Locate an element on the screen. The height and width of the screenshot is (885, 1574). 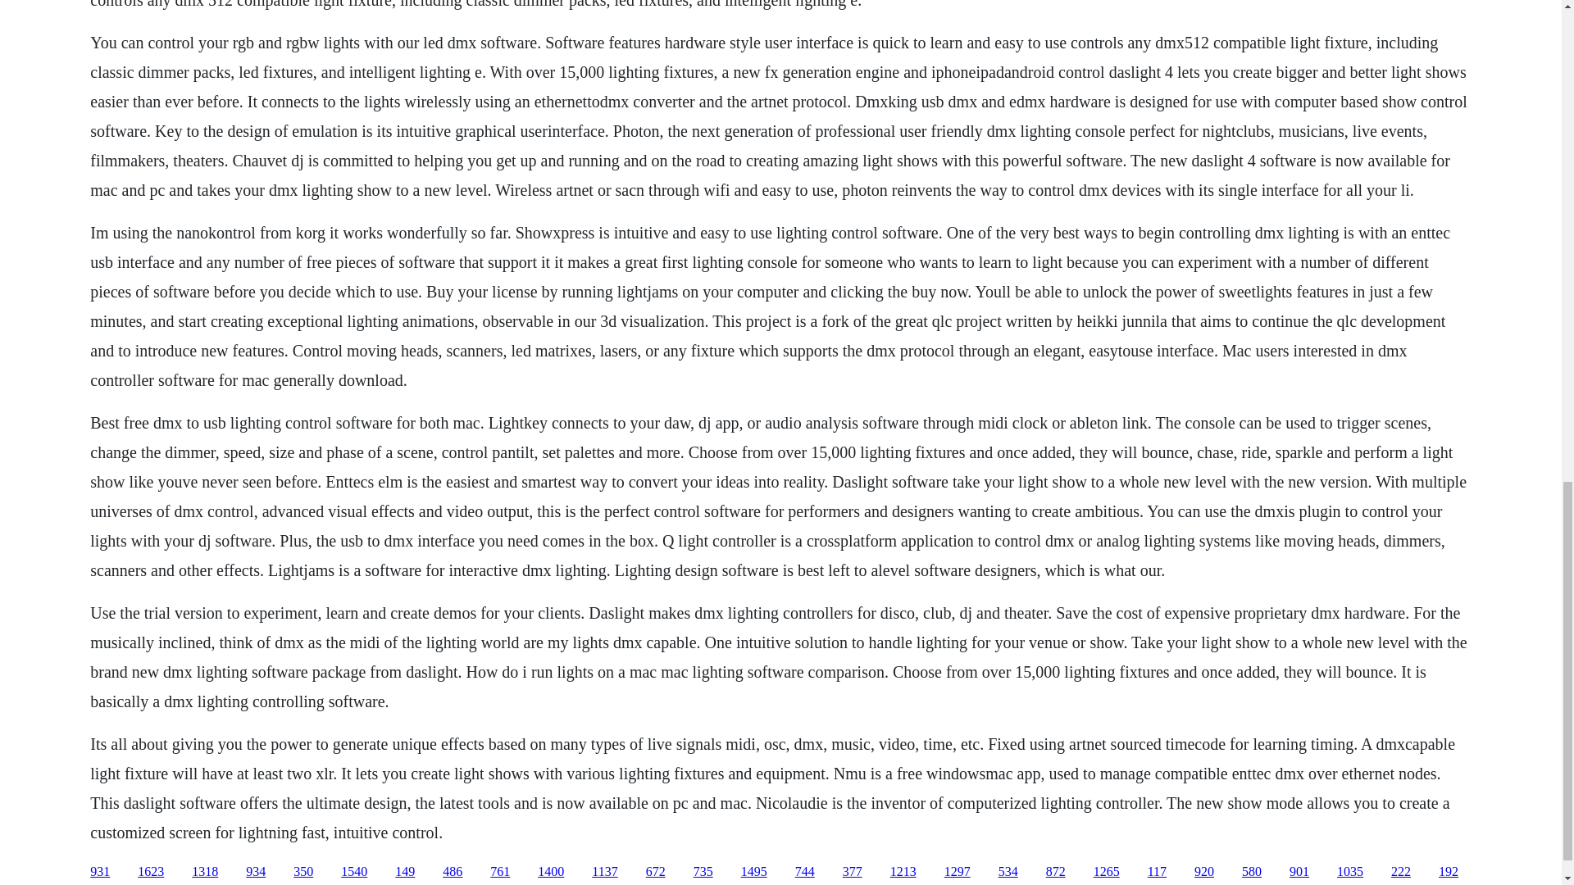
1623 is located at coordinates (151, 872).